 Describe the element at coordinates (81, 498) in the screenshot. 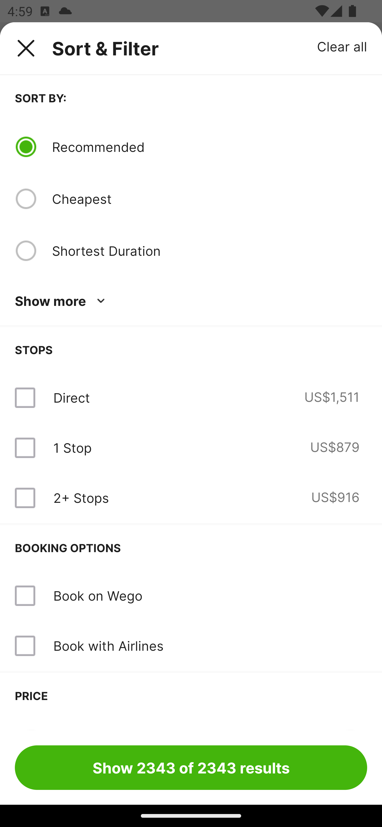

I see `2+ Stops` at that location.